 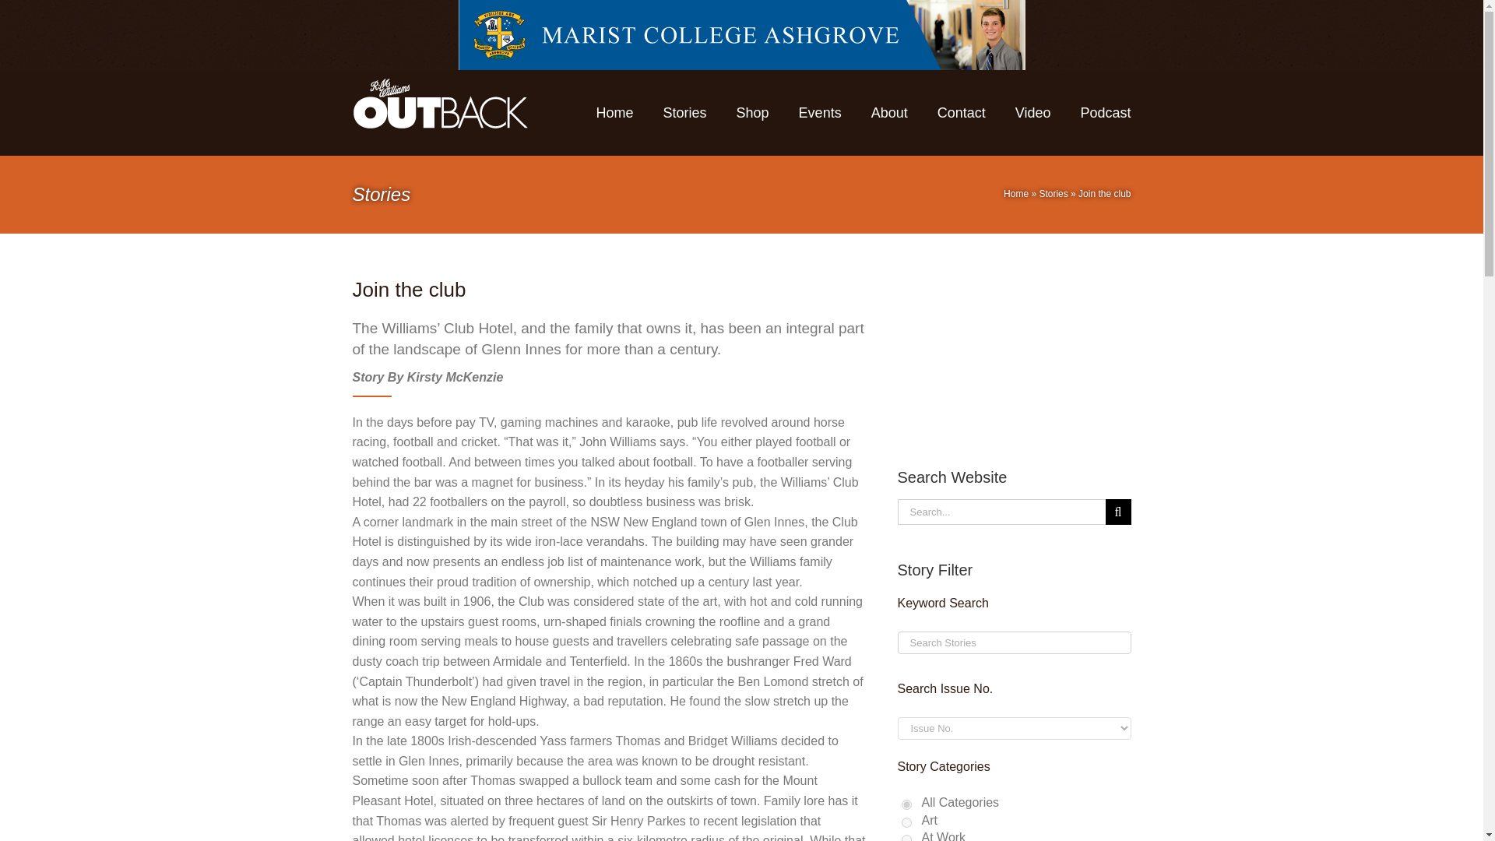 What do you see at coordinates (1053, 193) in the screenshot?
I see `Stories` at bounding box center [1053, 193].